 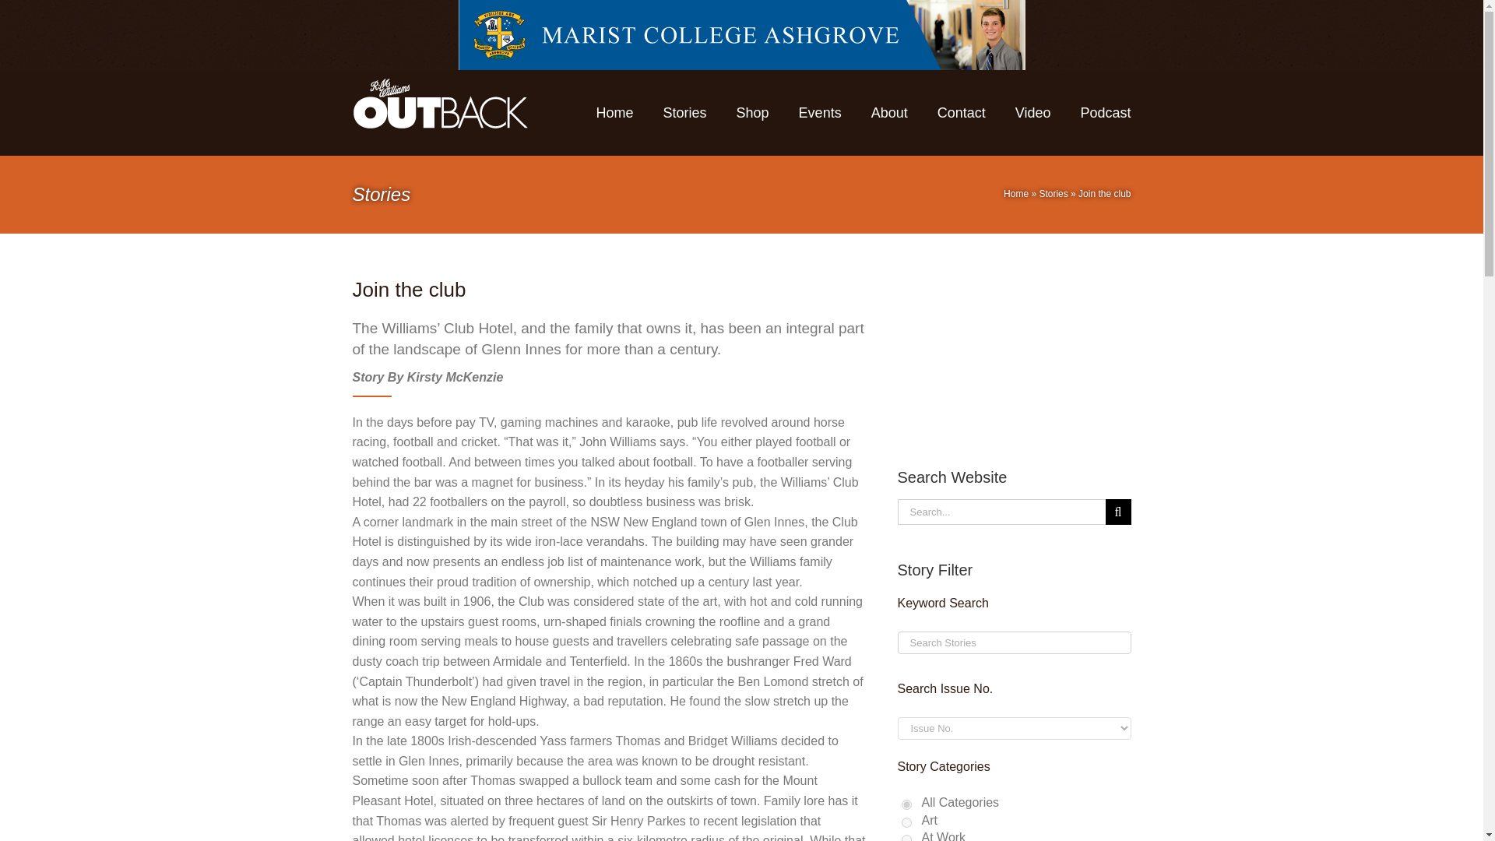 What do you see at coordinates (1053, 193) in the screenshot?
I see `Stories` at bounding box center [1053, 193].